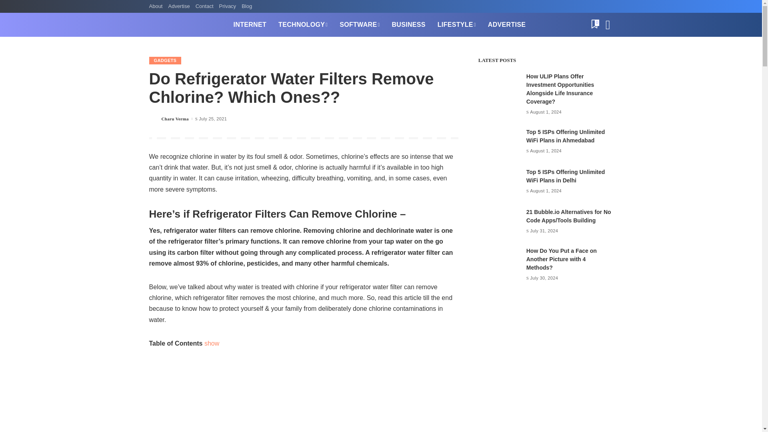  What do you see at coordinates (247, 6) in the screenshot?
I see `Blog` at bounding box center [247, 6].